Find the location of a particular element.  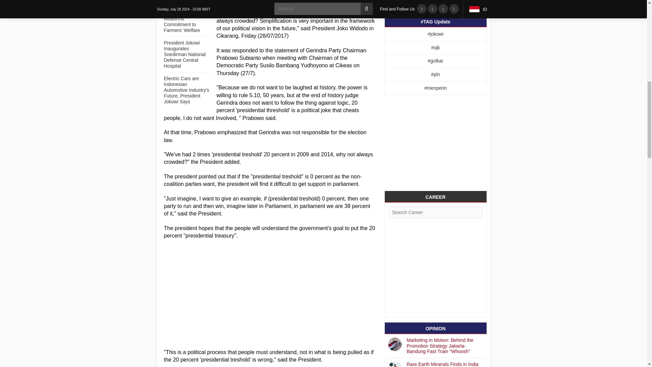

tambah Presiden.  is located at coordinates (216, 162).